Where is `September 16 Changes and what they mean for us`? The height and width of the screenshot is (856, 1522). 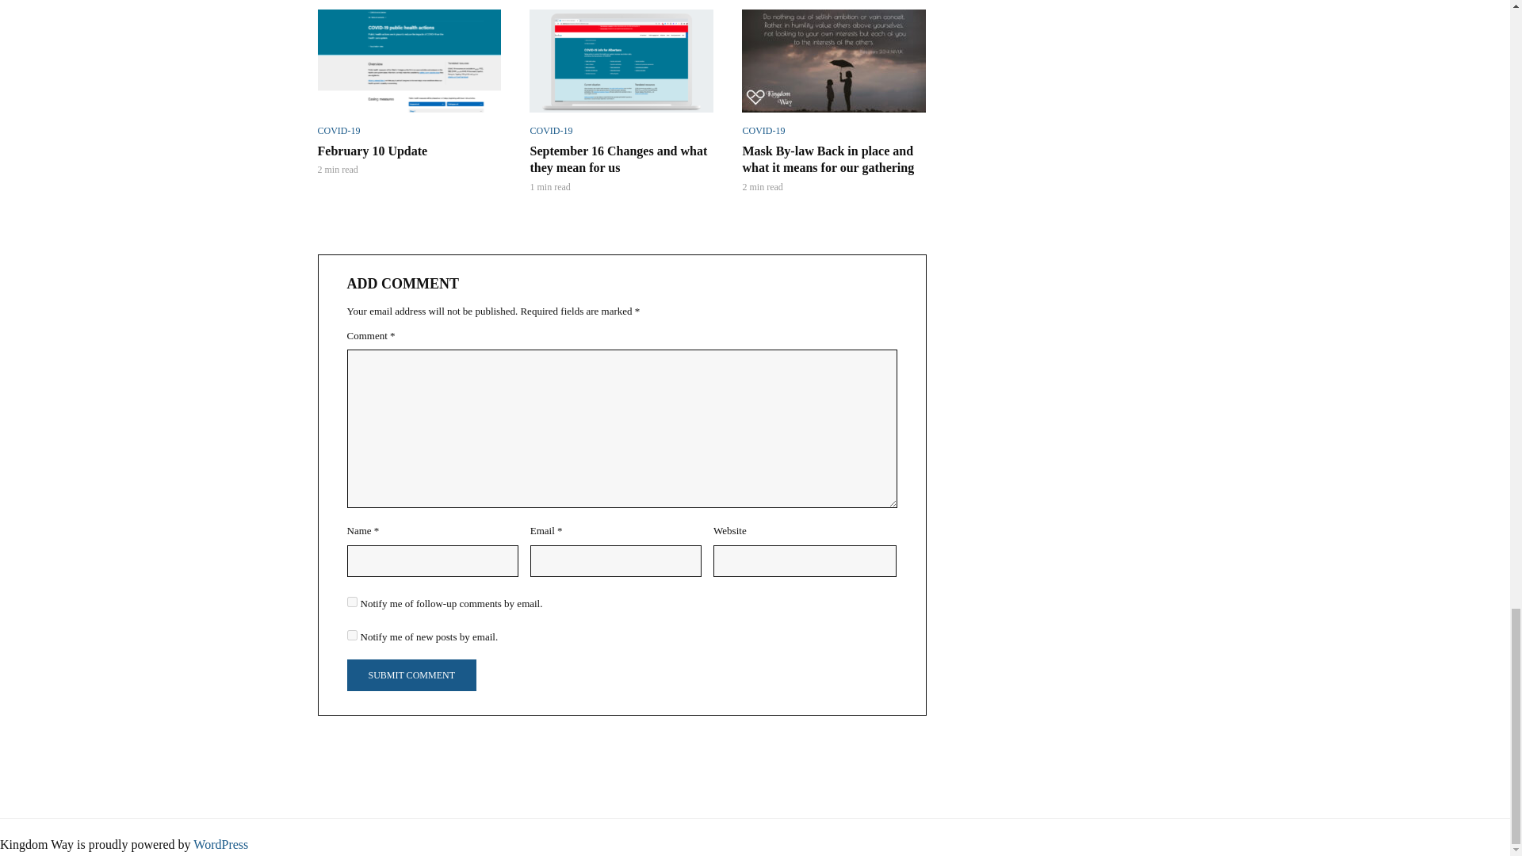 September 16 Changes and what they mean for us is located at coordinates (621, 60).